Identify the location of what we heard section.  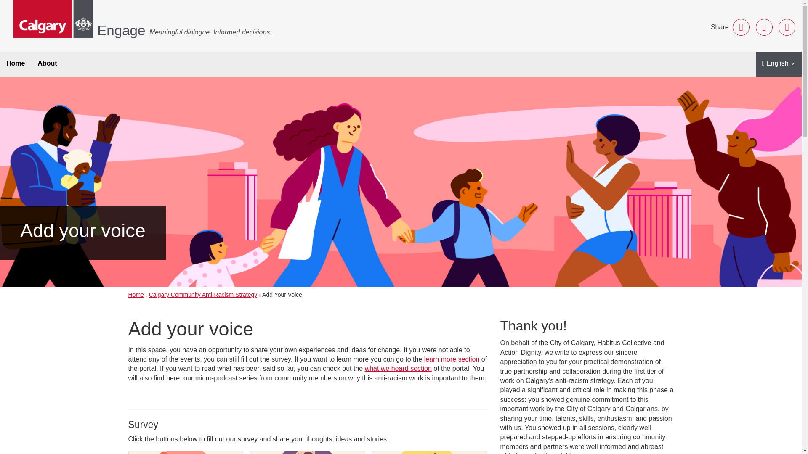
(398, 368).